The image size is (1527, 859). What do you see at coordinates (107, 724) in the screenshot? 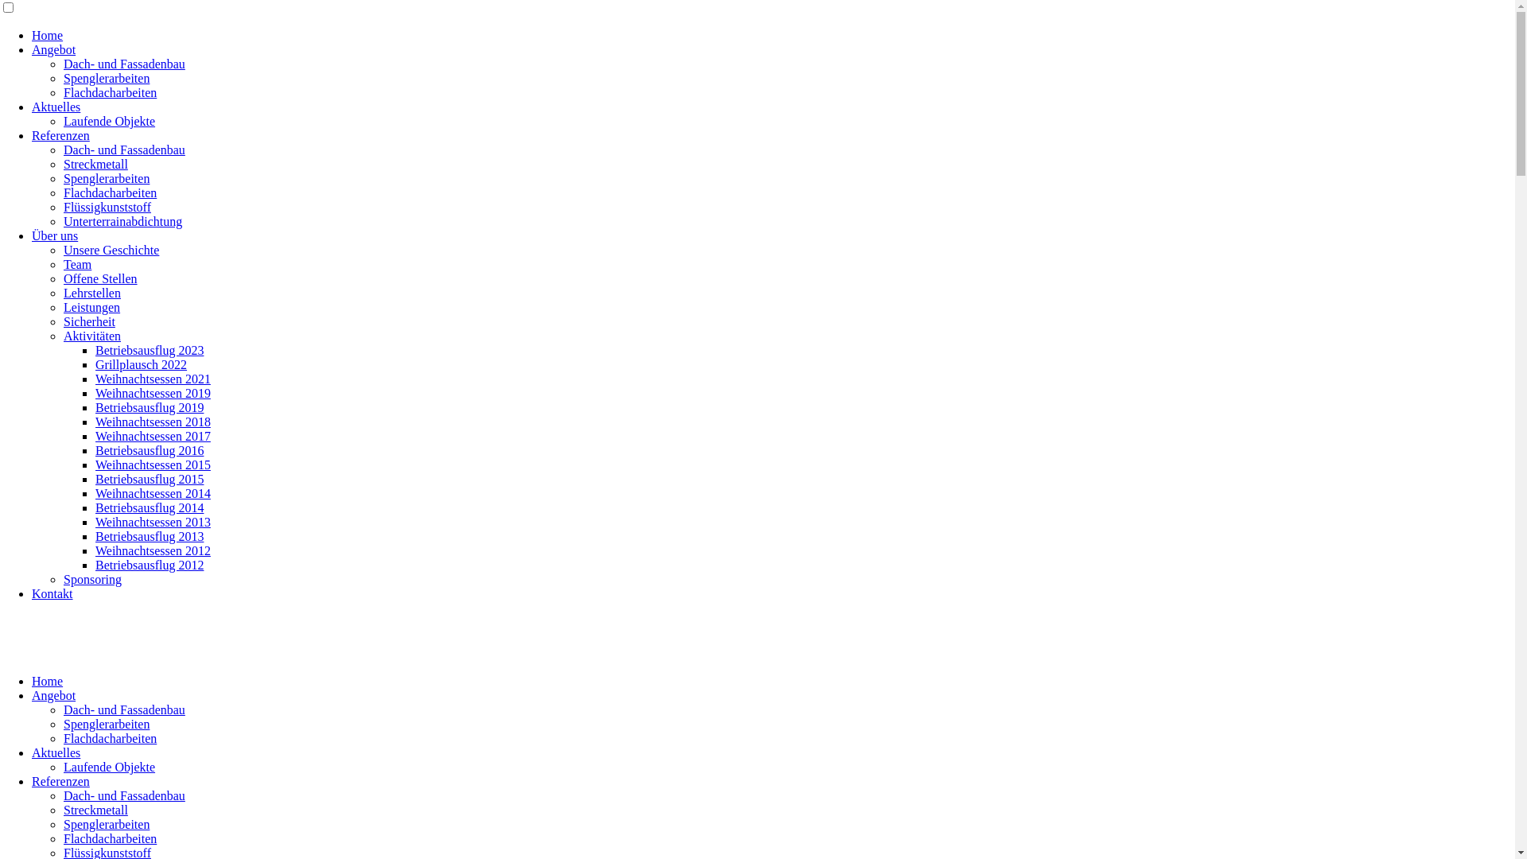
I see `Spenglerarbeiten` at bounding box center [107, 724].